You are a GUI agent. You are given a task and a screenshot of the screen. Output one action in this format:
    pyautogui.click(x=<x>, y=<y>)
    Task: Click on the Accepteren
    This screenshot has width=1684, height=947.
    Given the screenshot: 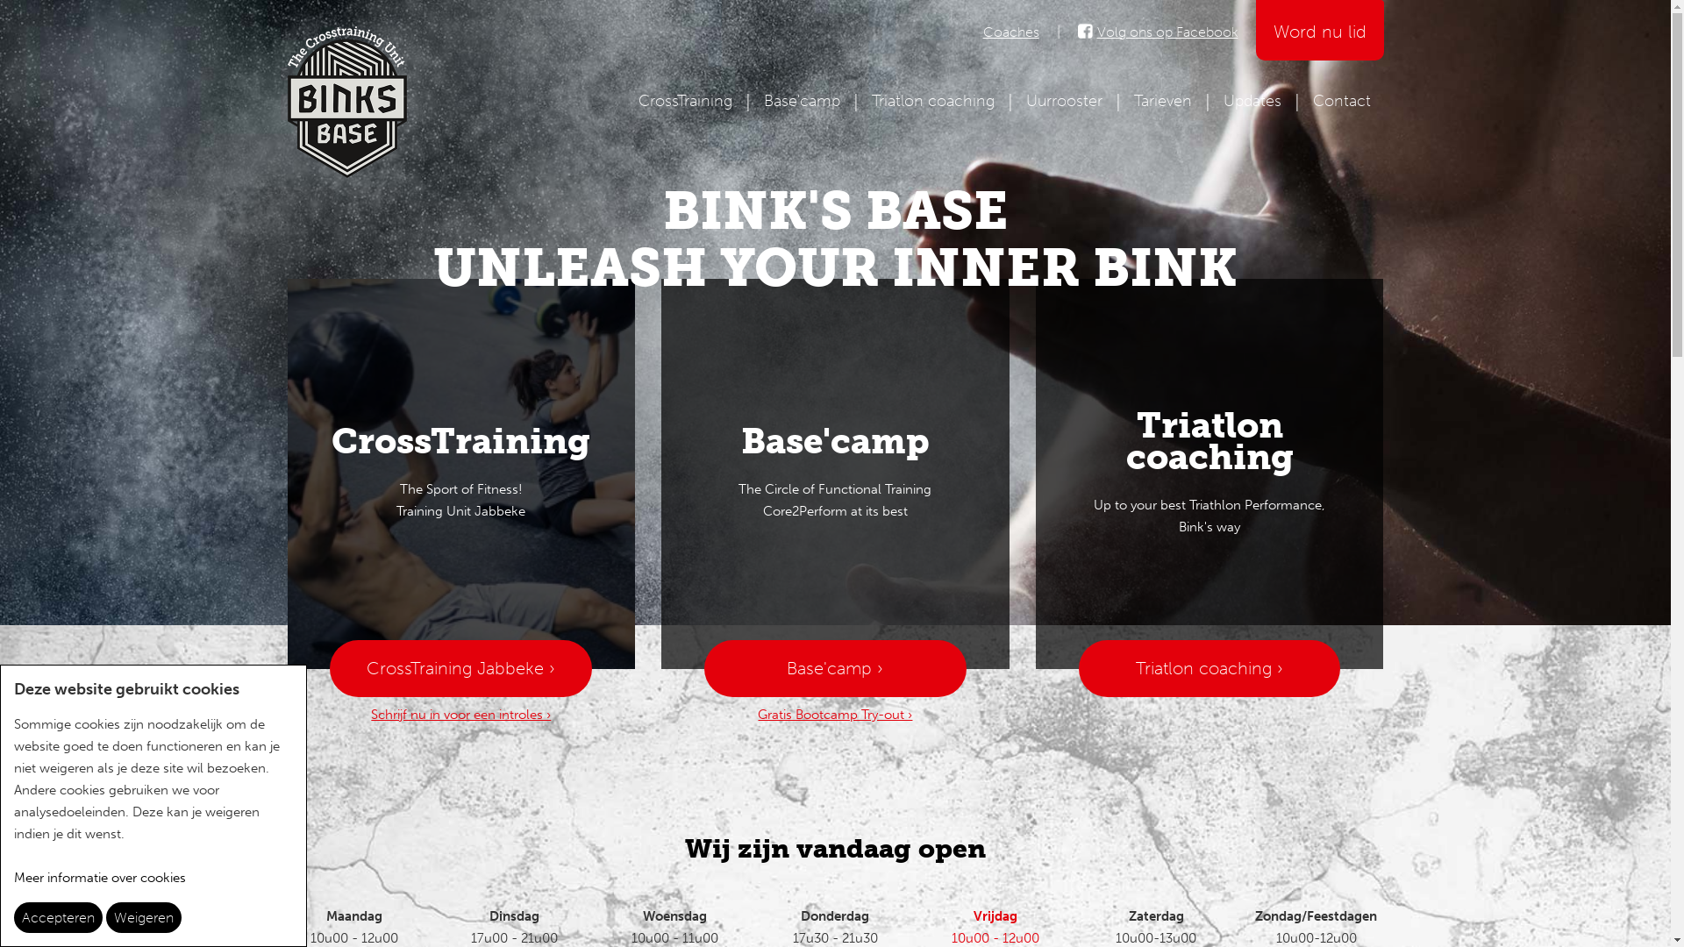 What is the action you would take?
    pyautogui.click(x=58, y=917)
    